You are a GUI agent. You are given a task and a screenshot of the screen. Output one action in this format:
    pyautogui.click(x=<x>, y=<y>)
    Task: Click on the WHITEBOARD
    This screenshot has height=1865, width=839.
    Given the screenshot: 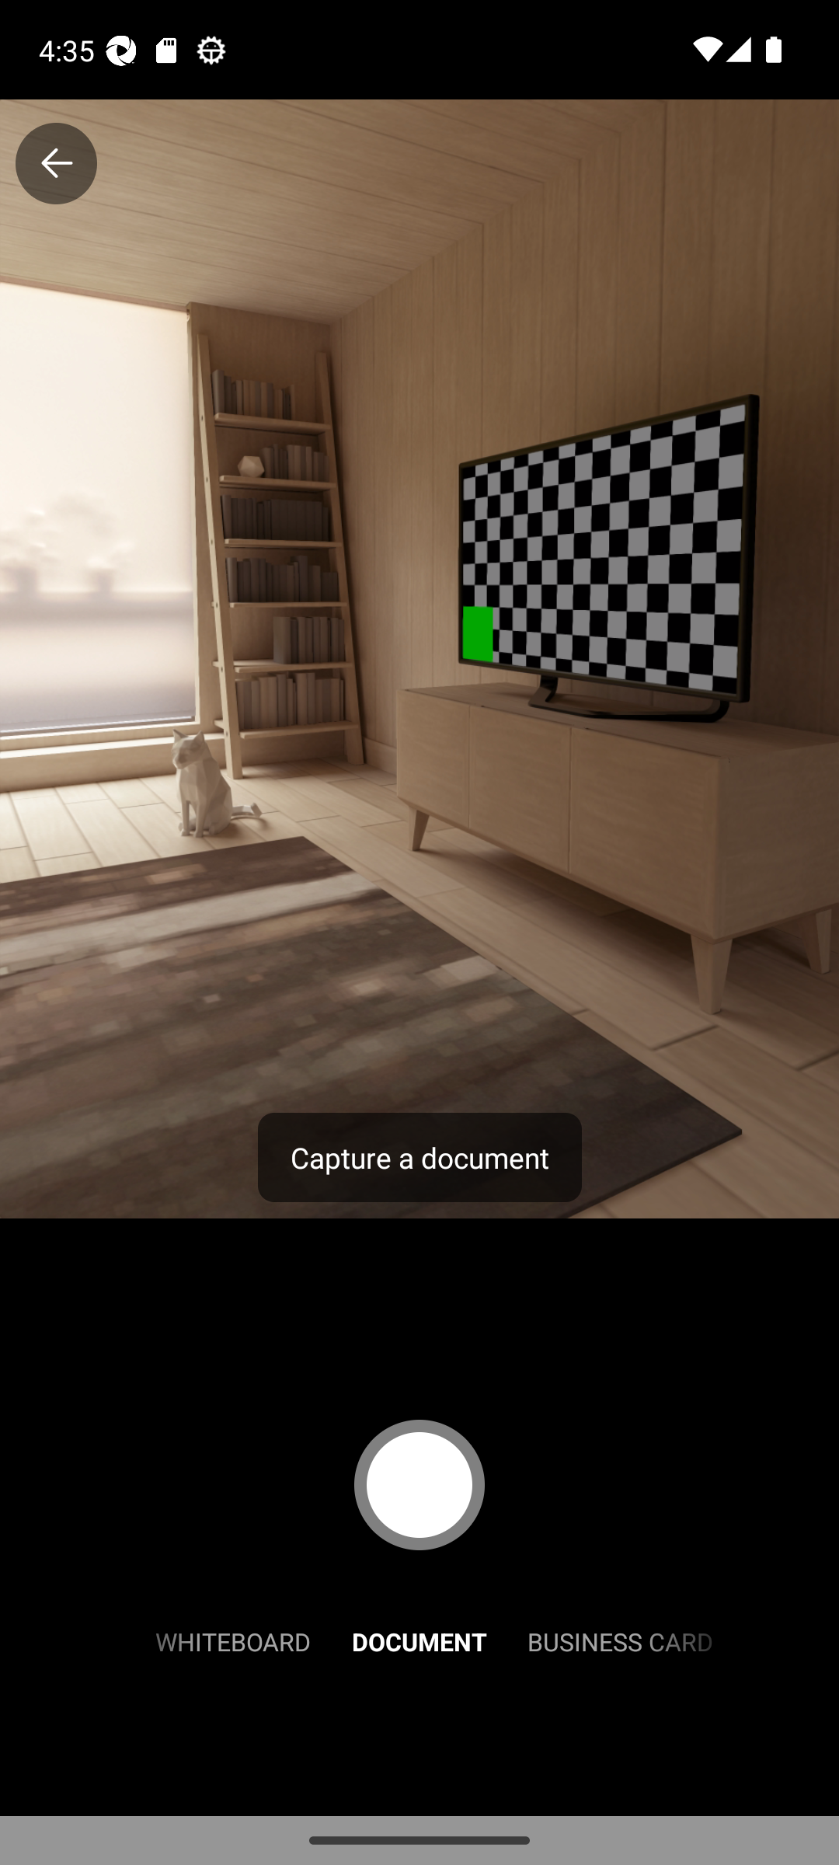 What is the action you would take?
    pyautogui.click(x=233, y=1640)
    